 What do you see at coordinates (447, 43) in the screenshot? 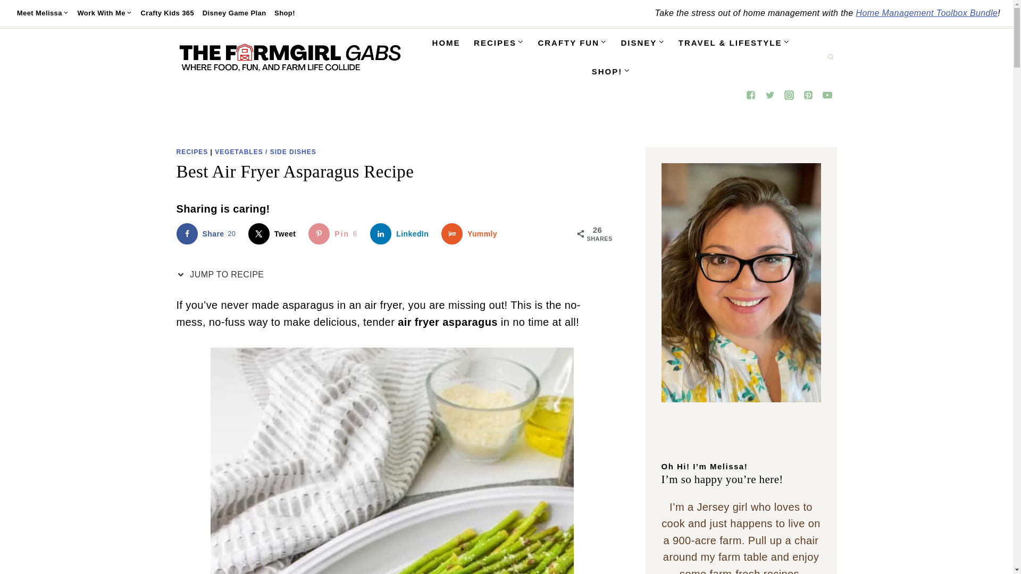
I see `HOME` at bounding box center [447, 43].